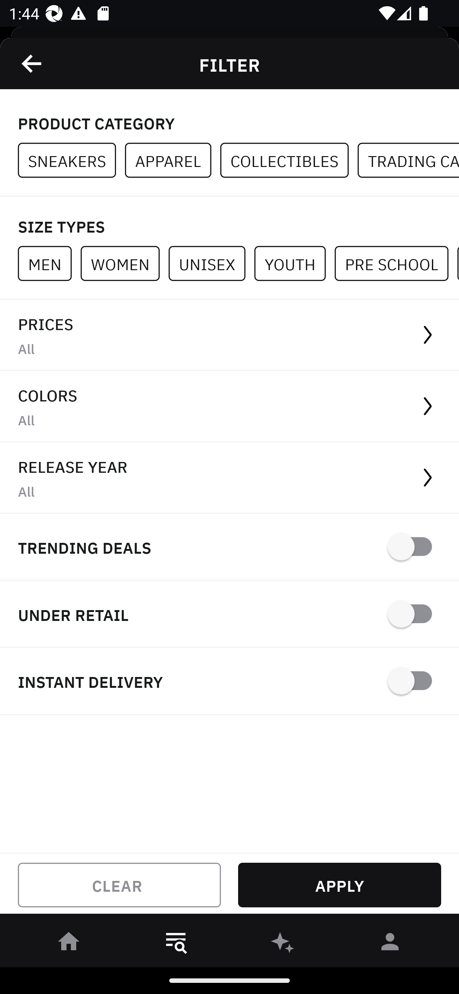 Image resolution: width=459 pixels, height=994 pixels. I want to click on WOMEN, so click(124, 263).